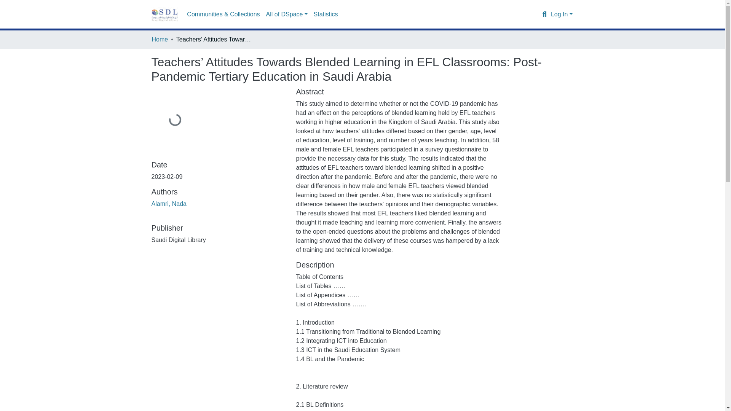 The image size is (731, 411). I want to click on Log In, so click(562, 14).